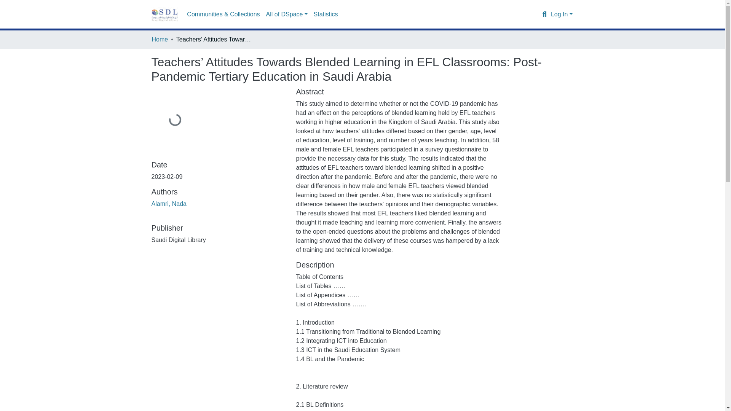 The image size is (731, 411). I want to click on Log In, so click(562, 14).